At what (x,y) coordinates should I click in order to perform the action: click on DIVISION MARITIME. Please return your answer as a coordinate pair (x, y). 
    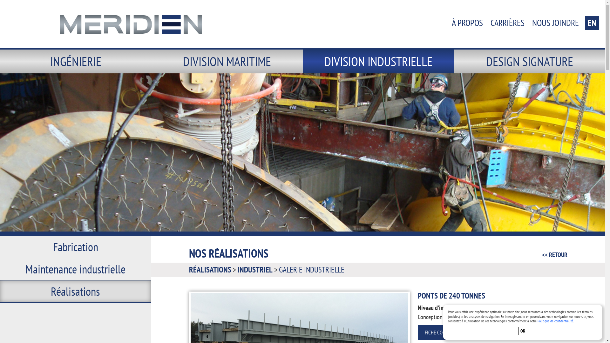
    Looking at the image, I should click on (227, 61).